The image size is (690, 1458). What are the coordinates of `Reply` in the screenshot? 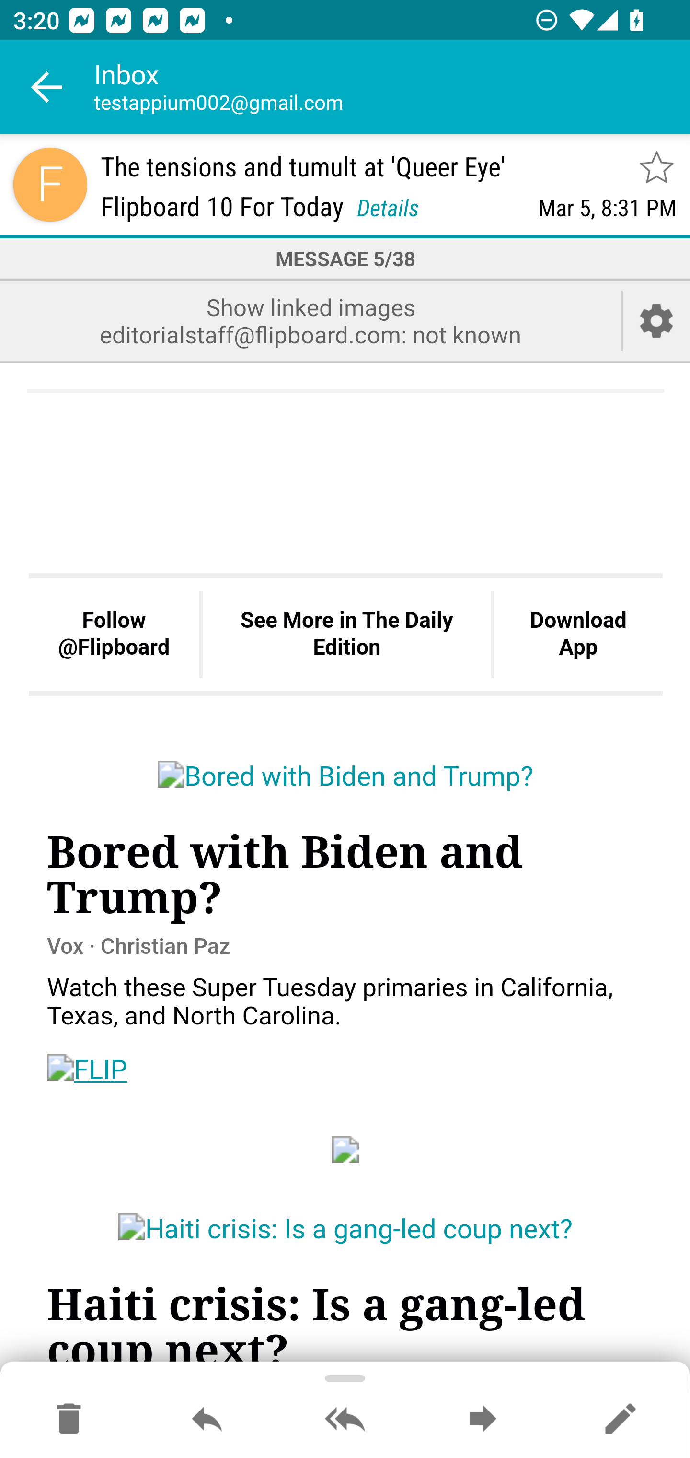 It's located at (207, 1420).